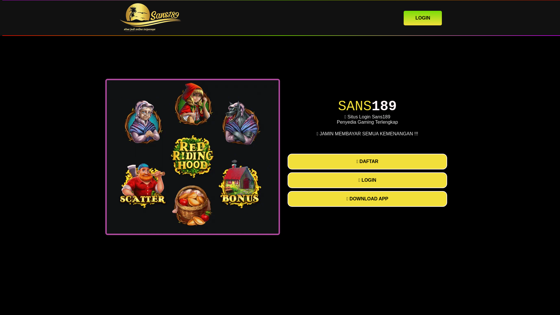  Describe the element at coordinates (423, 17) in the screenshot. I see `LOGIN` at that location.